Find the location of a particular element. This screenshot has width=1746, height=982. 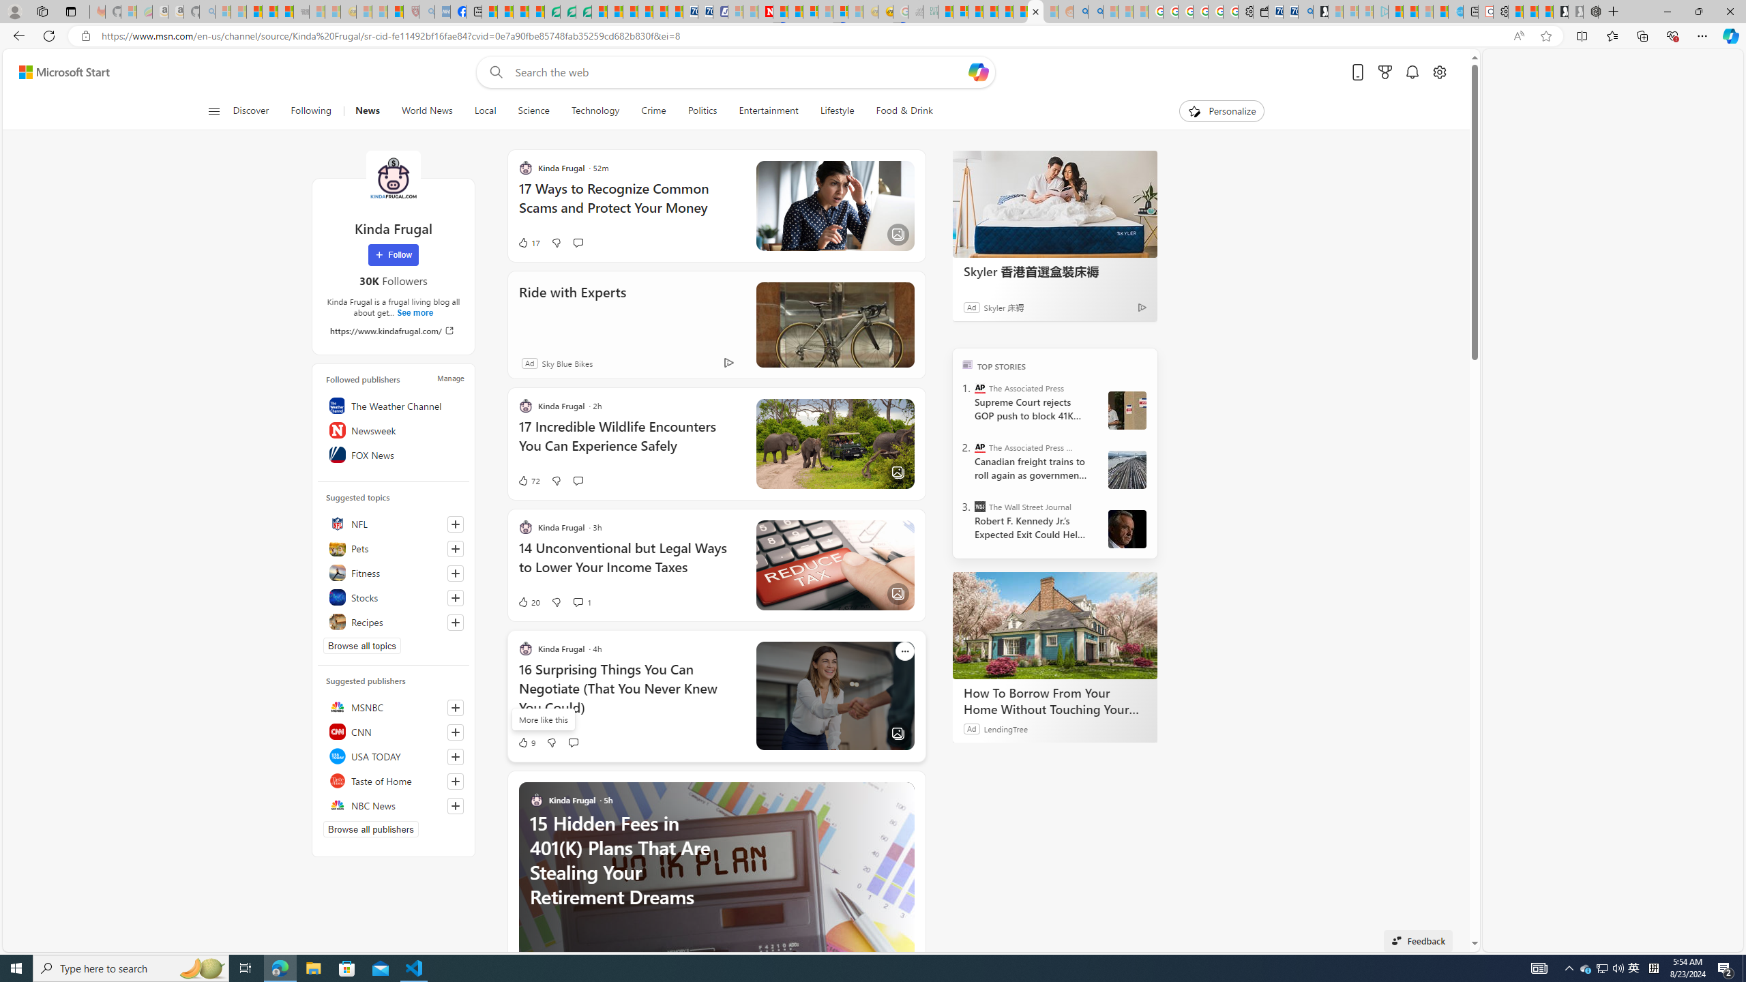

DITOGAMES AG Imprint - Sleeping is located at coordinates (930, 12).